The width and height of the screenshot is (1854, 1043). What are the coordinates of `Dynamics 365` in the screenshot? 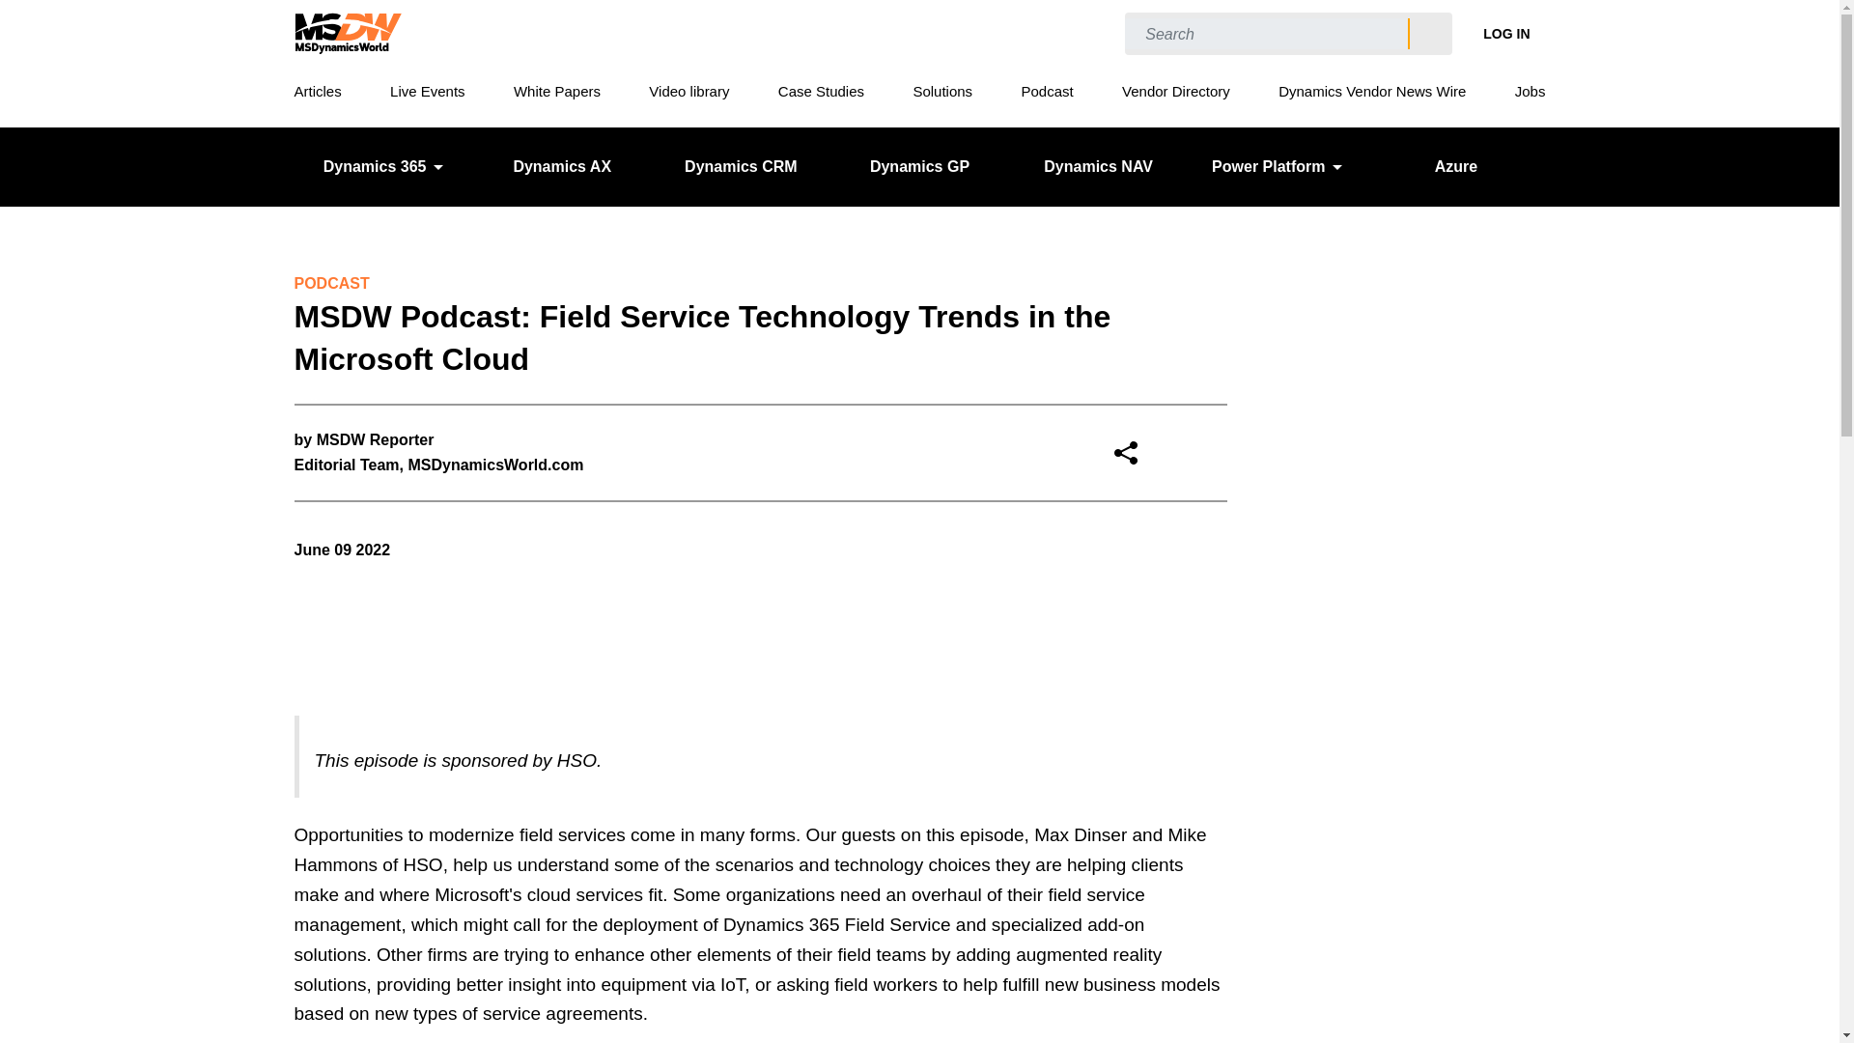 It's located at (382, 166).